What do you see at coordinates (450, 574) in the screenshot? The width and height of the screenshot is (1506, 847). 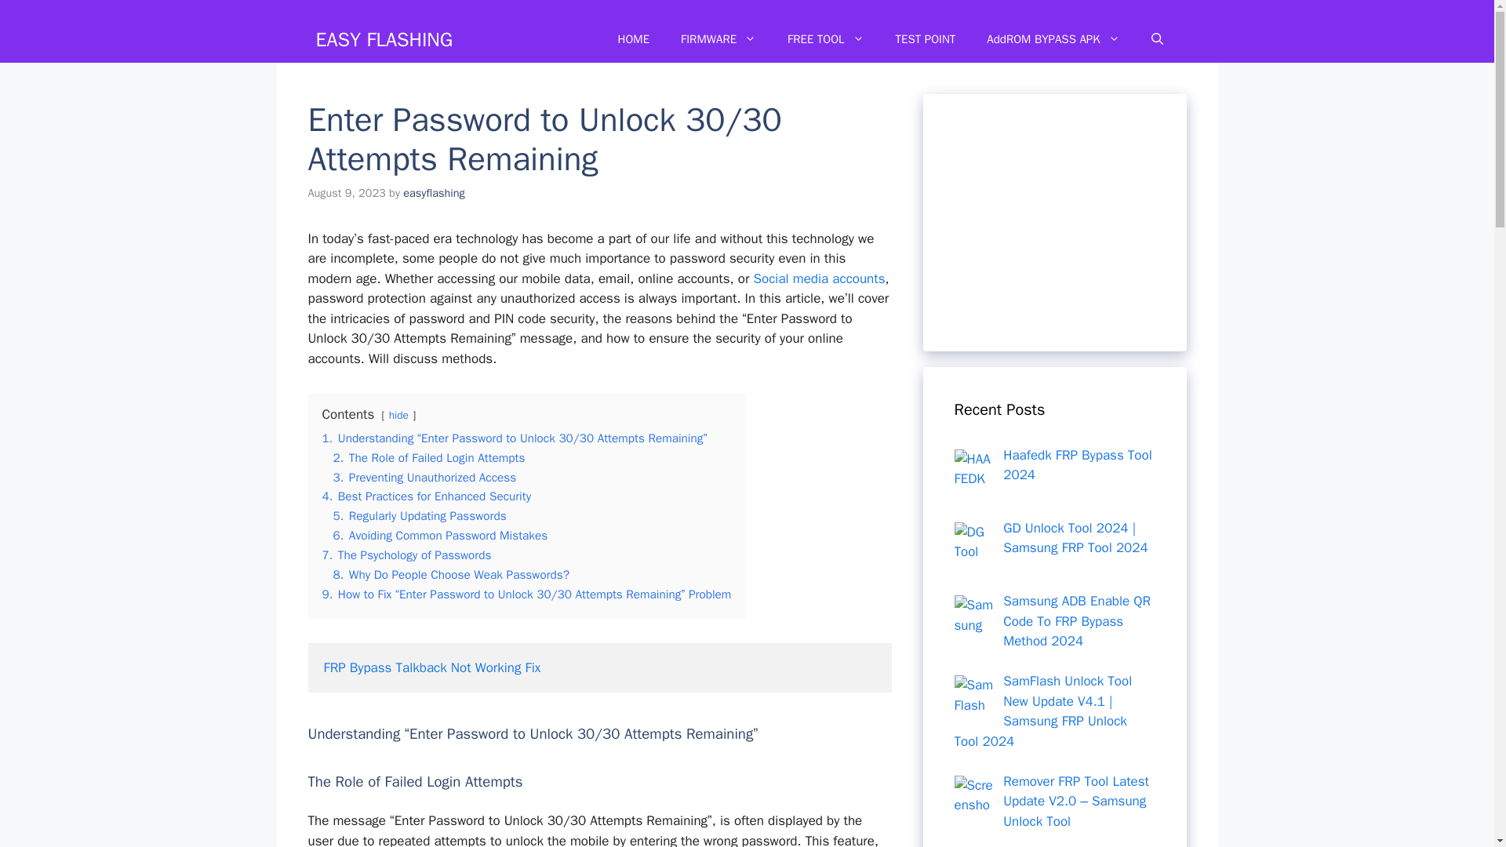 I see `8. Why Do People Choose Weak Passwords?` at bounding box center [450, 574].